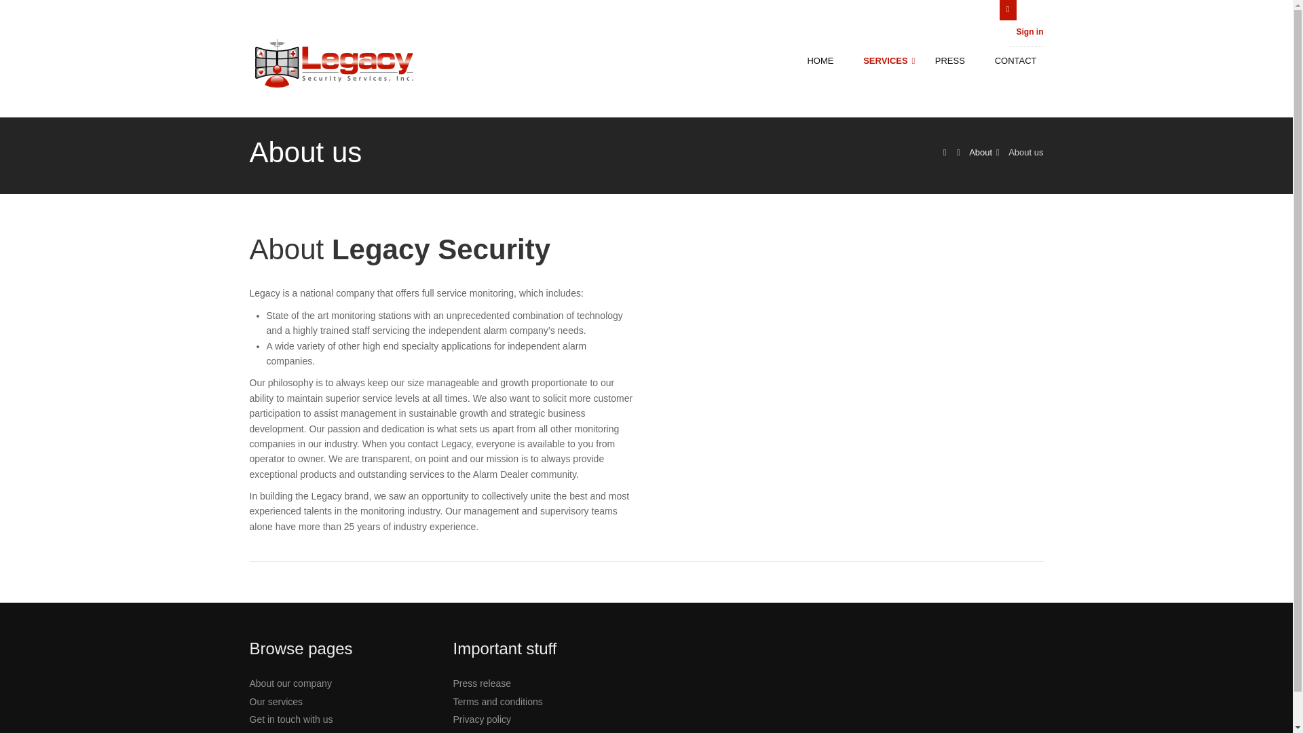 This screenshot has width=1303, height=733. What do you see at coordinates (277, 702) in the screenshot?
I see `Our services` at bounding box center [277, 702].